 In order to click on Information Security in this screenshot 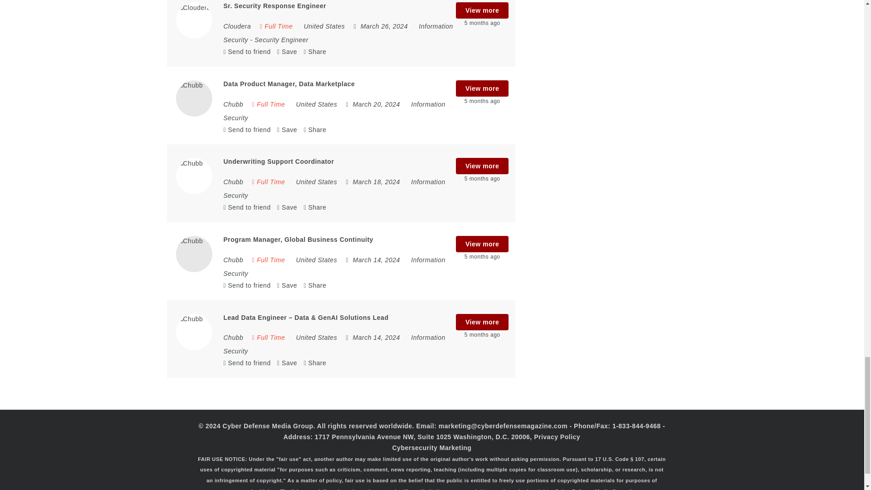, I will do `click(338, 33)`.